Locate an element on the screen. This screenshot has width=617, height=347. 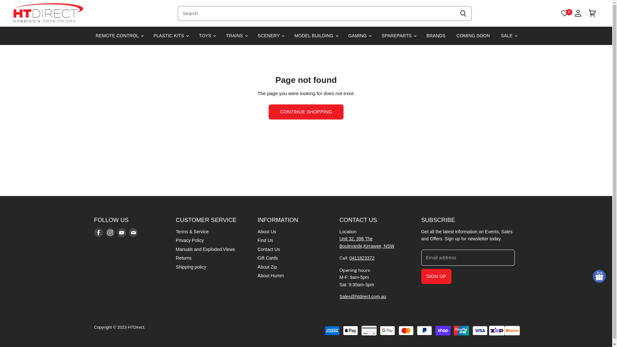
BRANDS is located at coordinates (436, 36).